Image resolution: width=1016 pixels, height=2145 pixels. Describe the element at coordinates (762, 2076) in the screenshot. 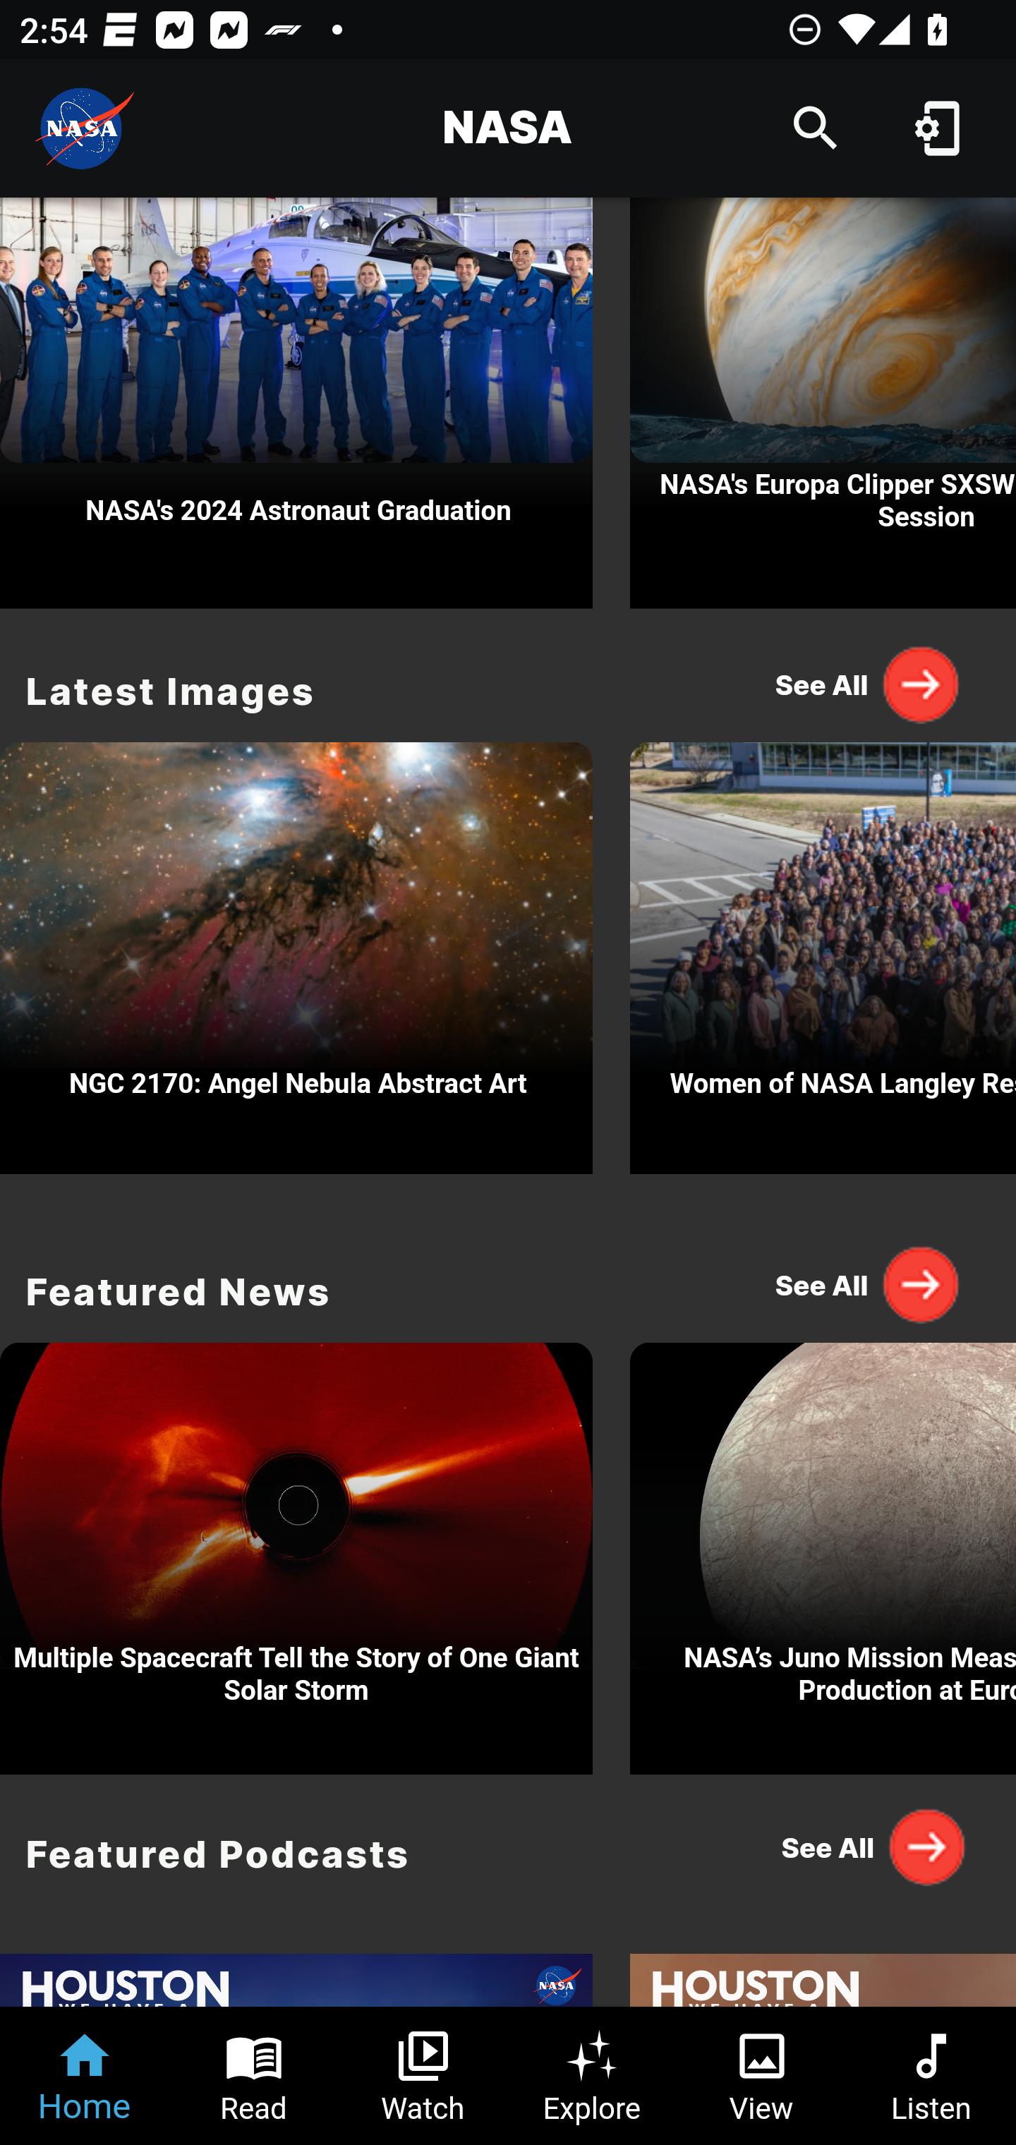

I see `View
Tab 5 of 6` at that location.